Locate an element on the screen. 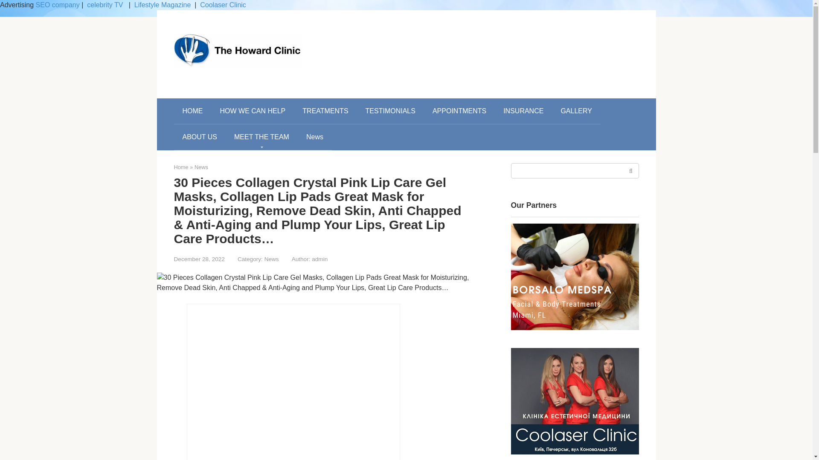 This screenshot has width=819, height=460. Home is located at coordinates (181, 167).